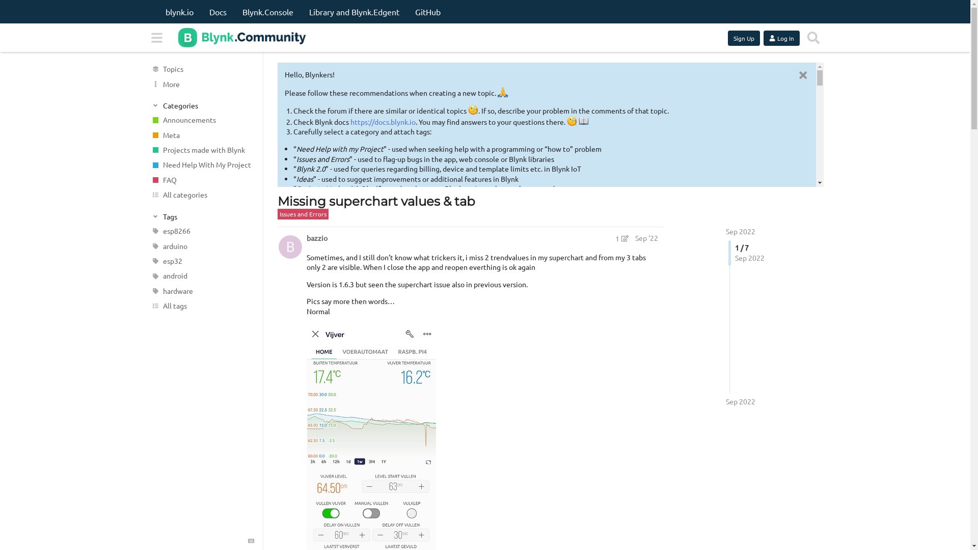 Image resolution: width=978 pixels, height=550 pixels. What do you see at coordinates (740, 402) in the screenshot?
I see `Sep 2022` at bounding box center [740, 402].